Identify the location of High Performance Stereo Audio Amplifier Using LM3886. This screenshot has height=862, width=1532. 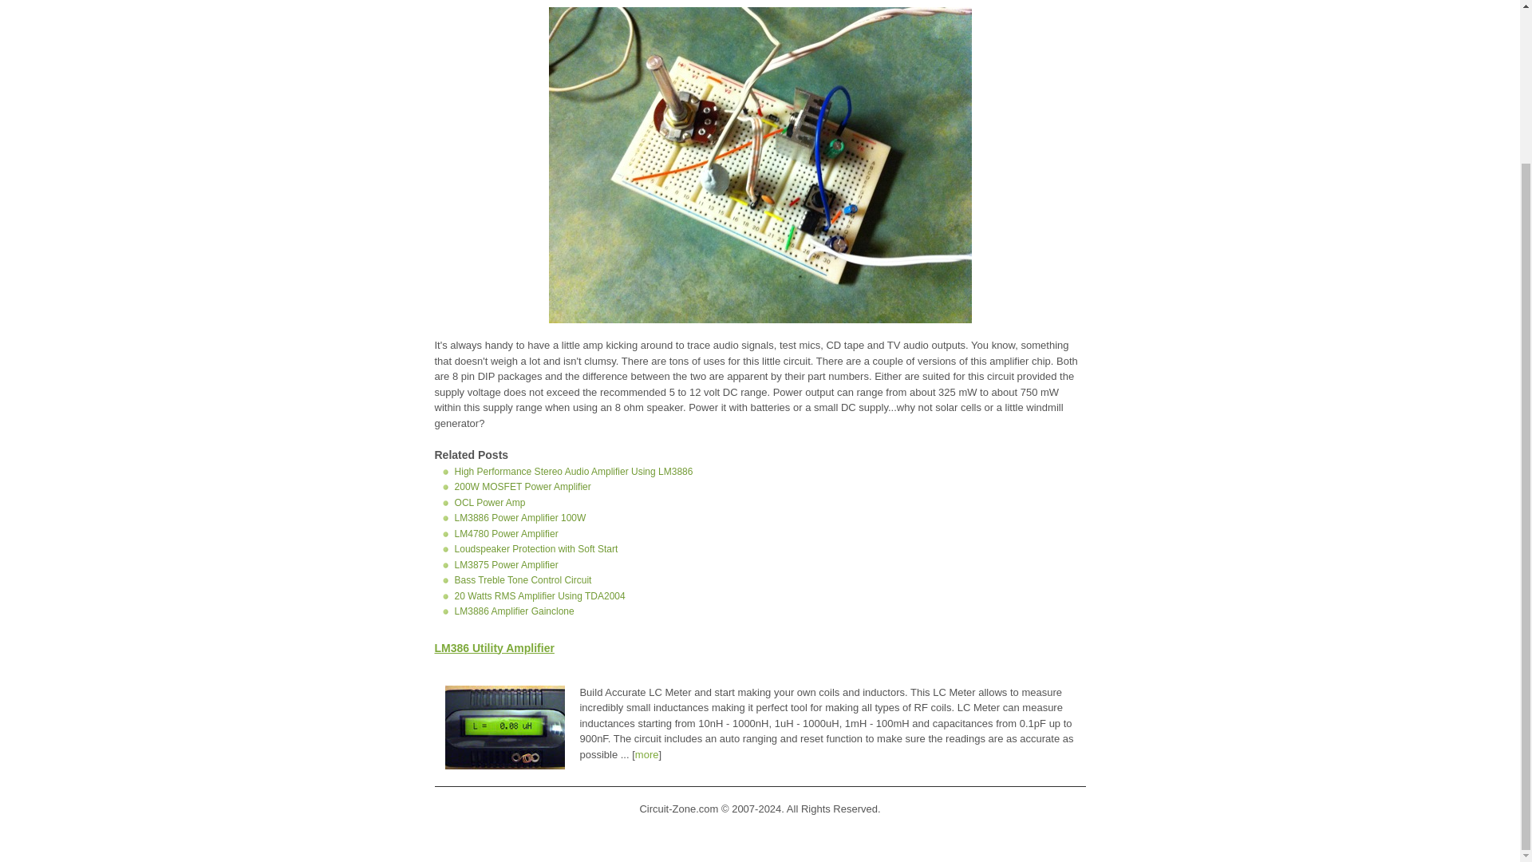
(574, 472).